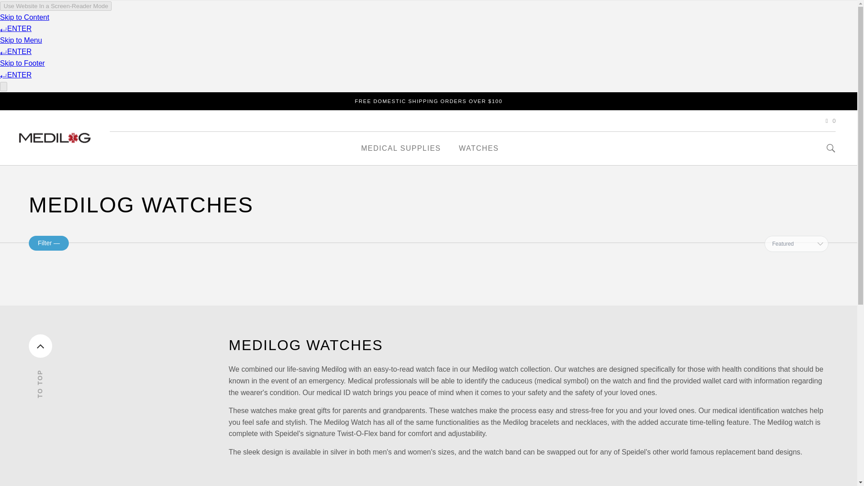 This screenshot has height=486, width=864. I want to click on 0, so click(829, 121).